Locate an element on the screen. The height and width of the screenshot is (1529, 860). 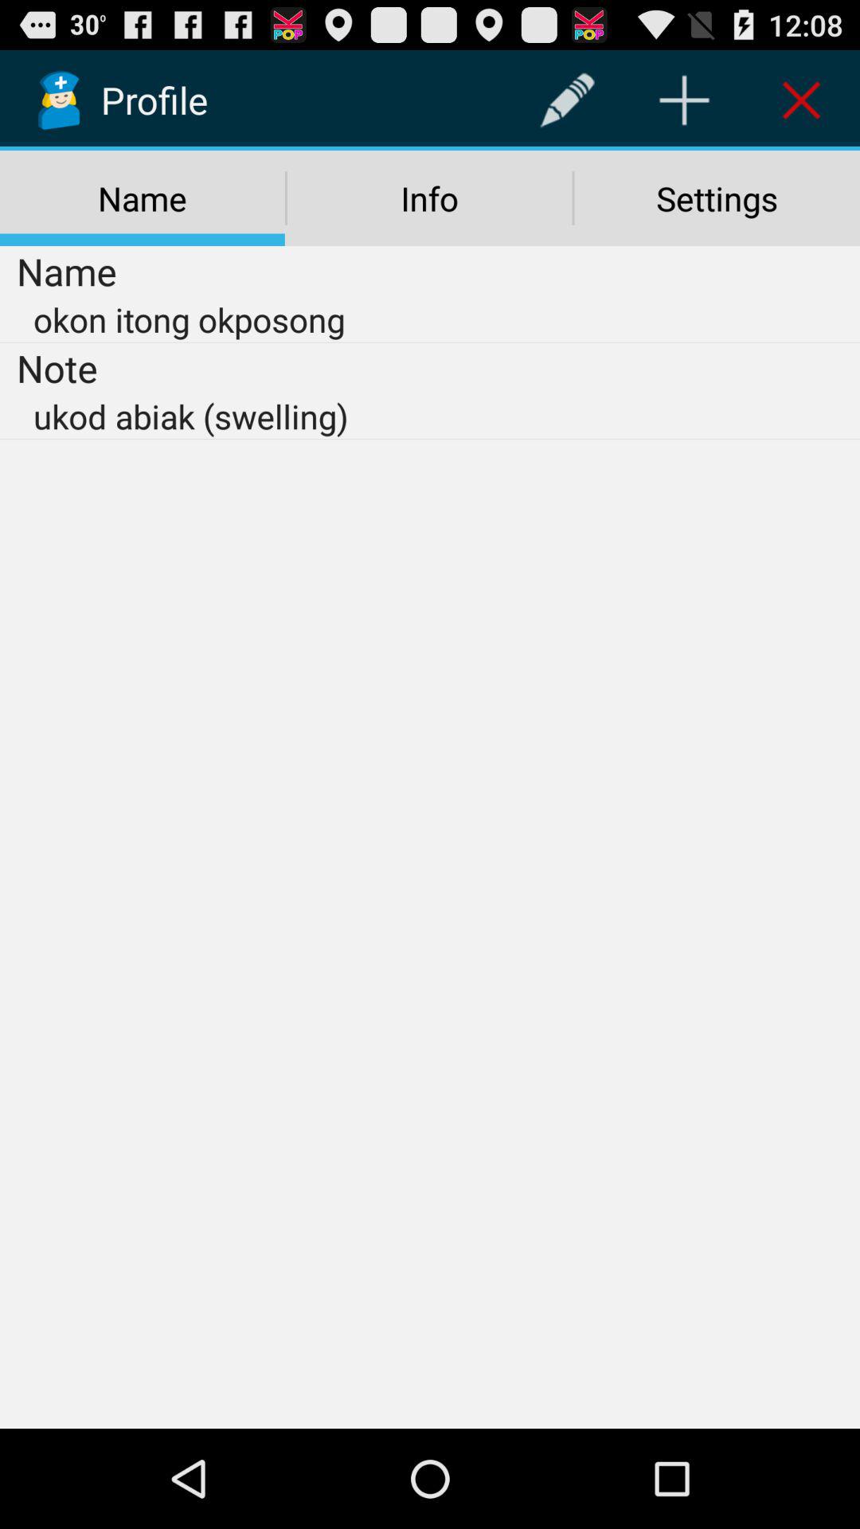
scroll to settings item is located at coordinates (717, 198).